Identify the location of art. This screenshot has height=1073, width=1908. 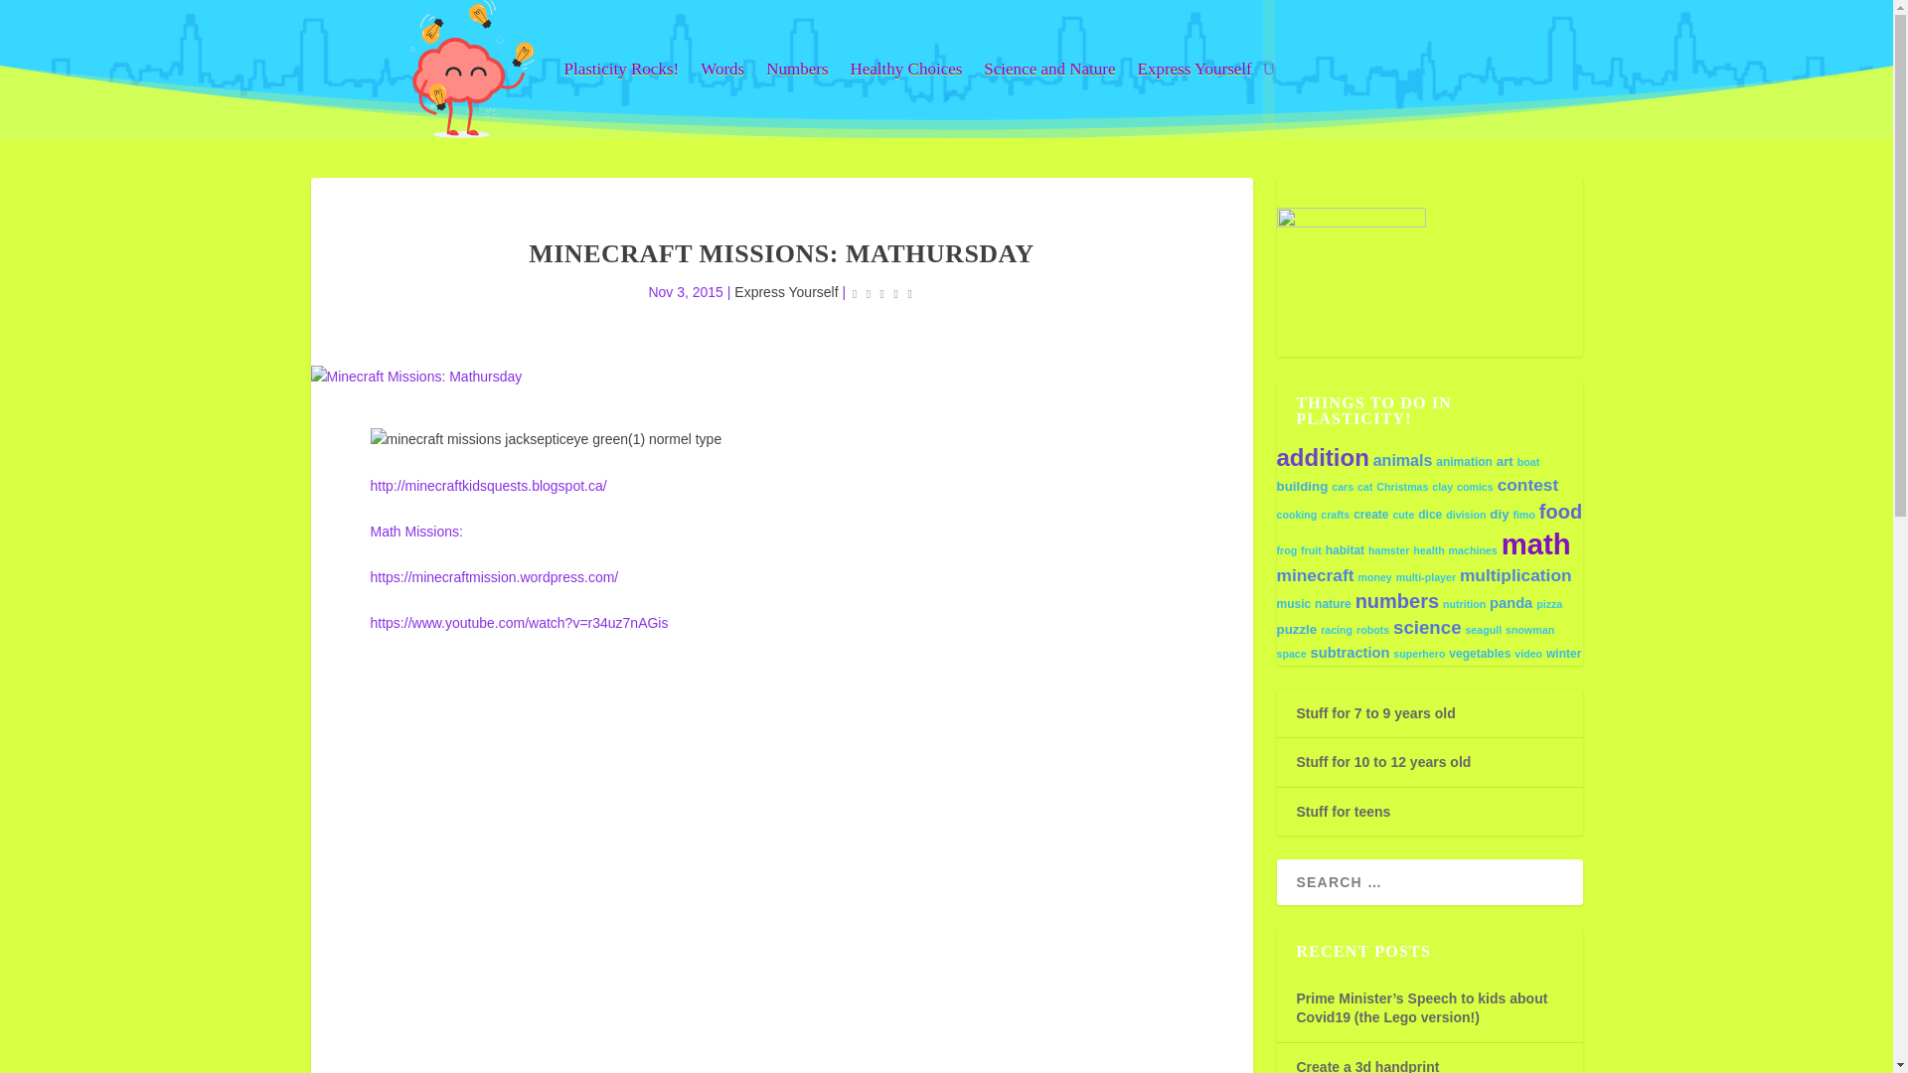
(1505, 461).